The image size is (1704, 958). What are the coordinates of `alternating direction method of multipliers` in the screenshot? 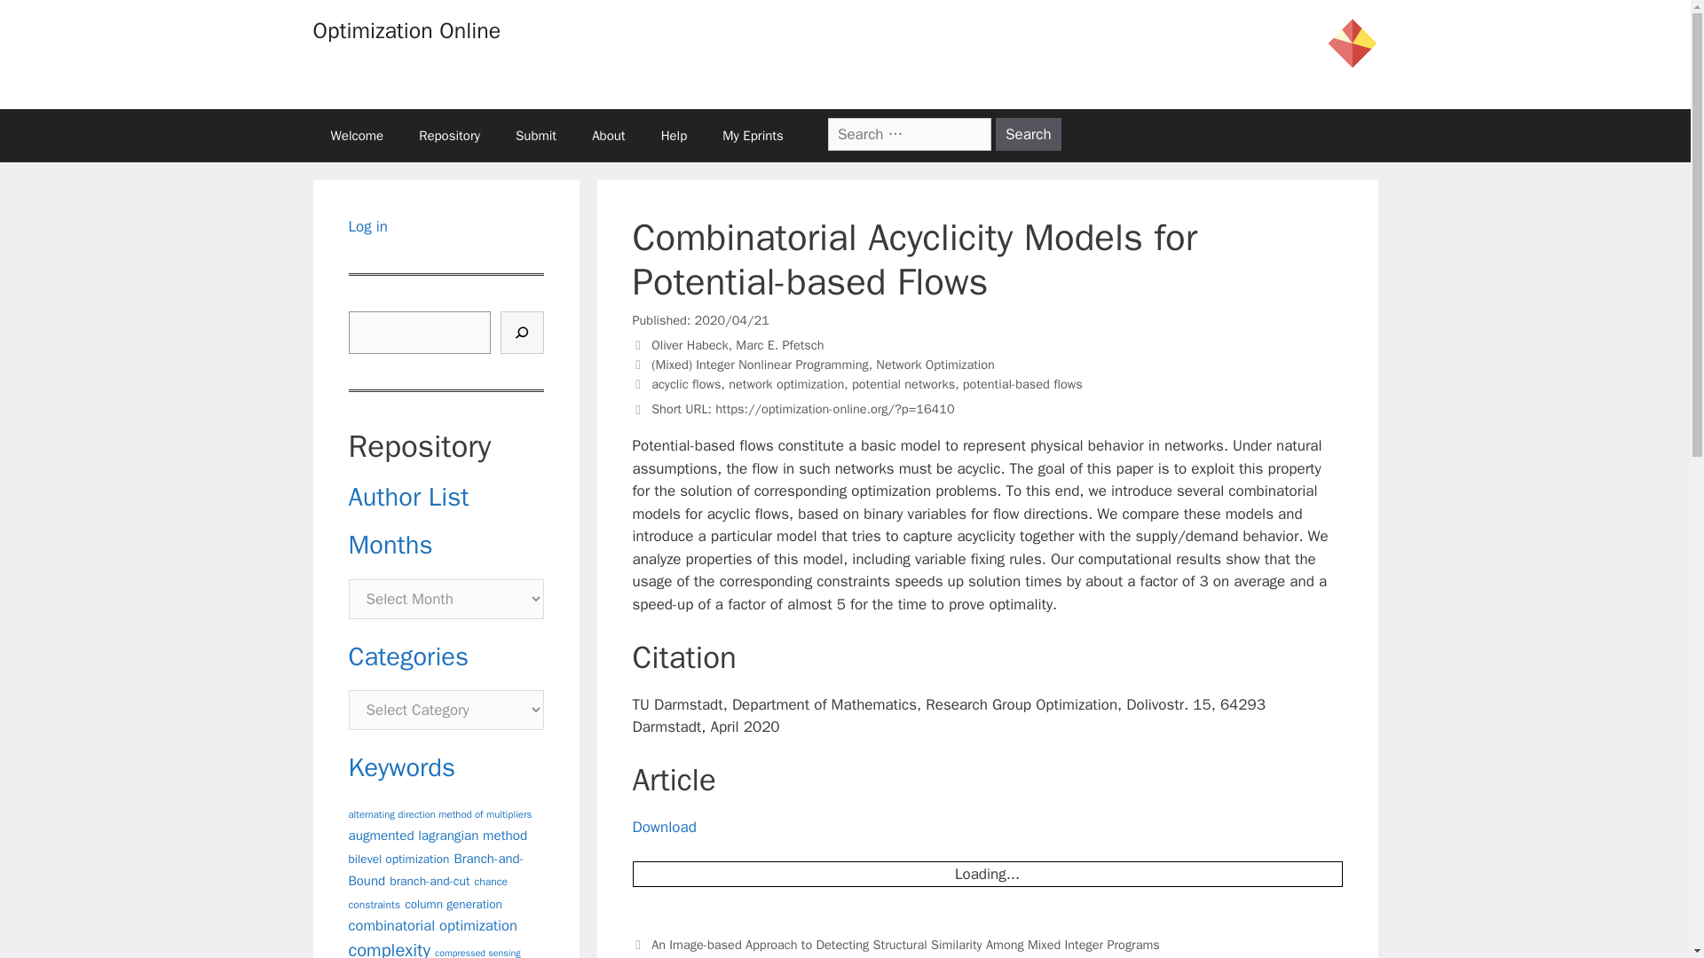 It's located at (439, 814).